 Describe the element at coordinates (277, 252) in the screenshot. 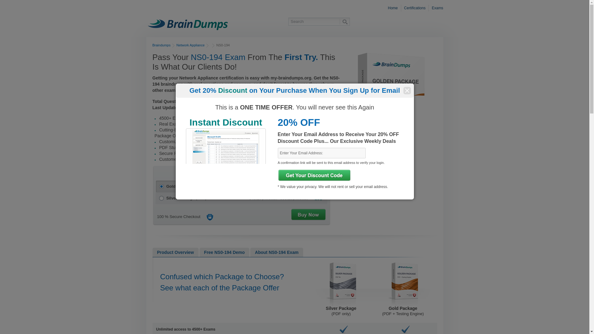

I see `About NS0-194 Exam` at that location.